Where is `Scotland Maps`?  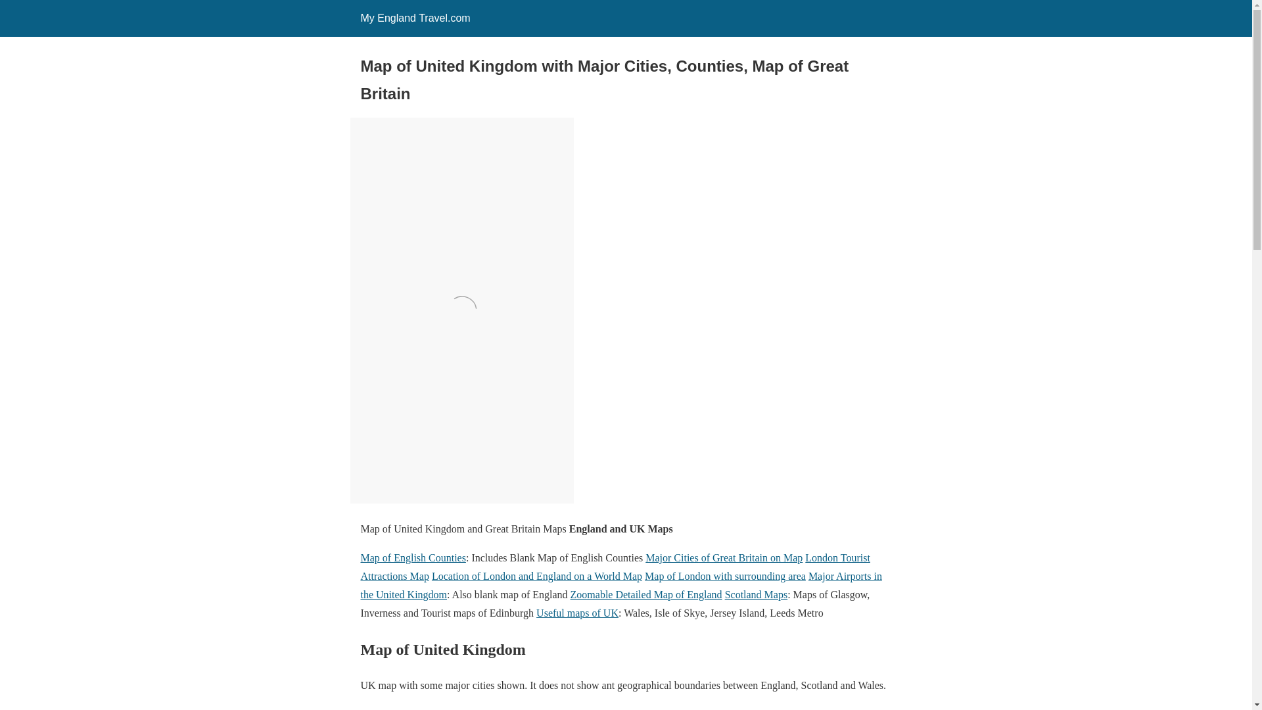 Scotland Maps is located at coordinates (756, 594).